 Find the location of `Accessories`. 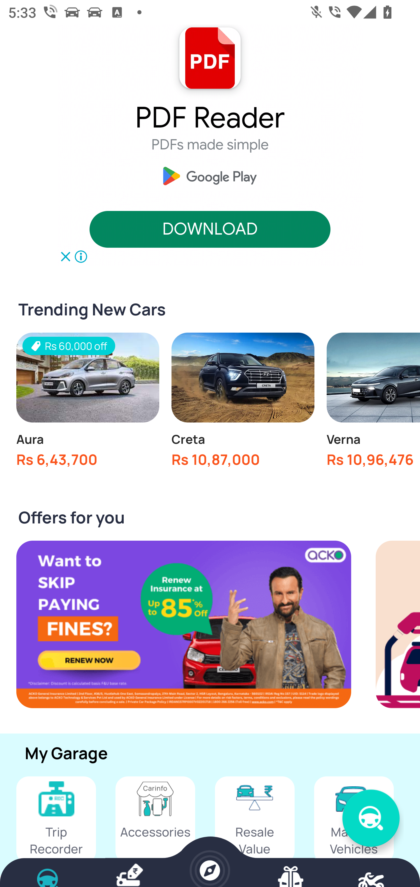

Accessories is located at coordinates (155, 819).